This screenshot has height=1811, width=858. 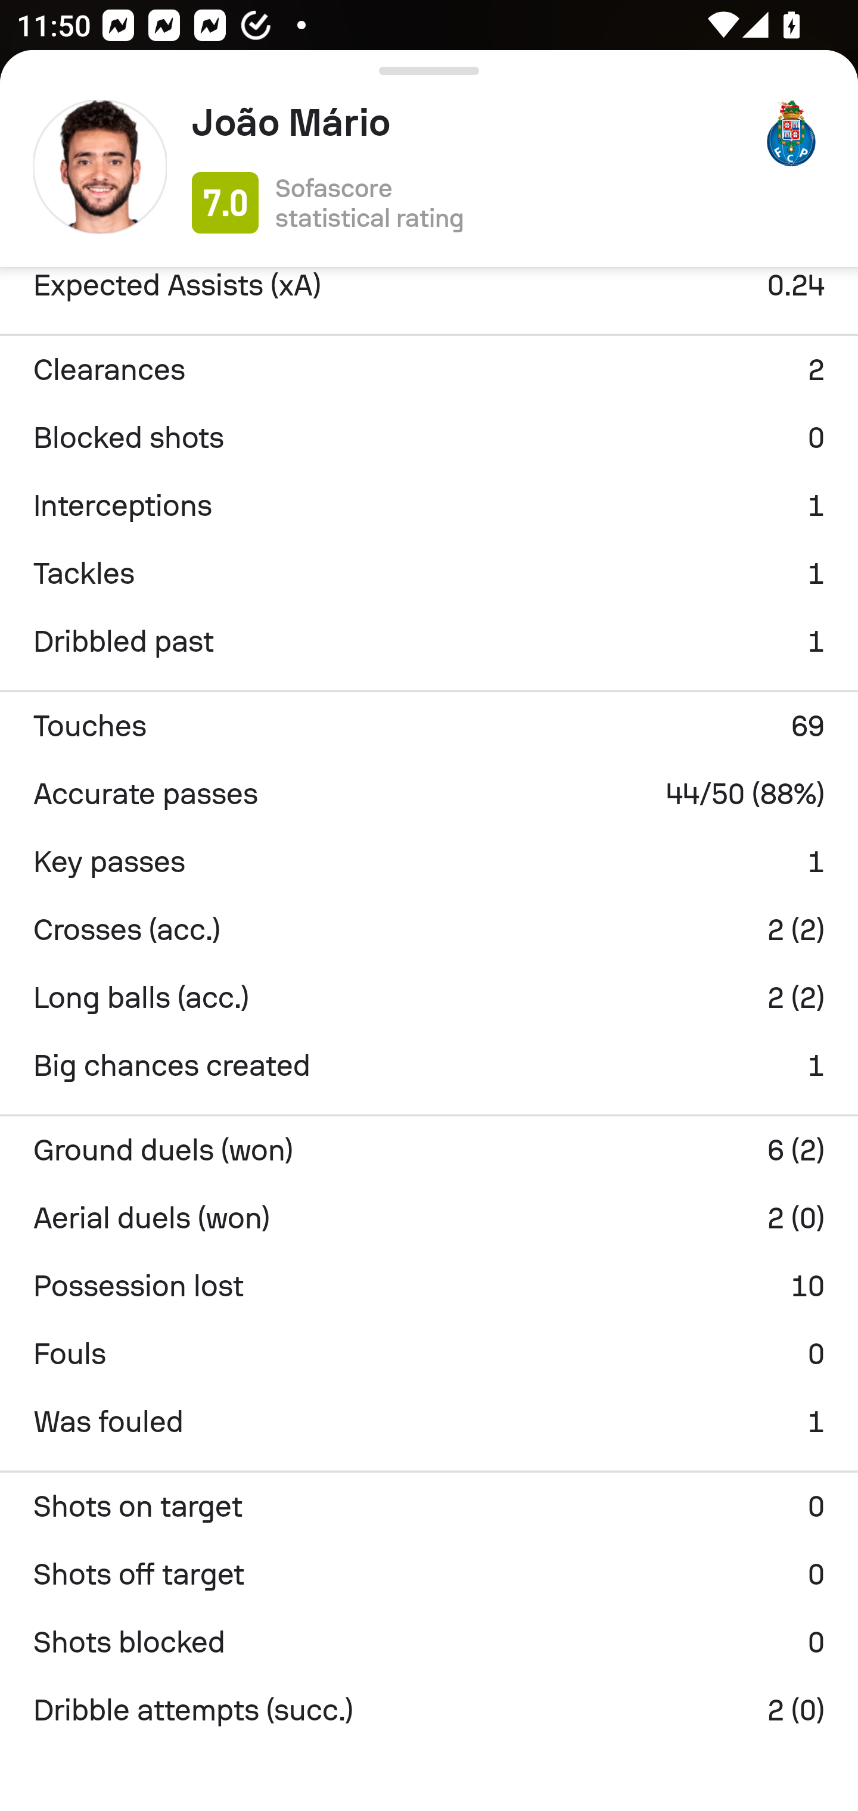 I want to click on Aerial duels (won) 2 (0), so click(x=429, y=1218).